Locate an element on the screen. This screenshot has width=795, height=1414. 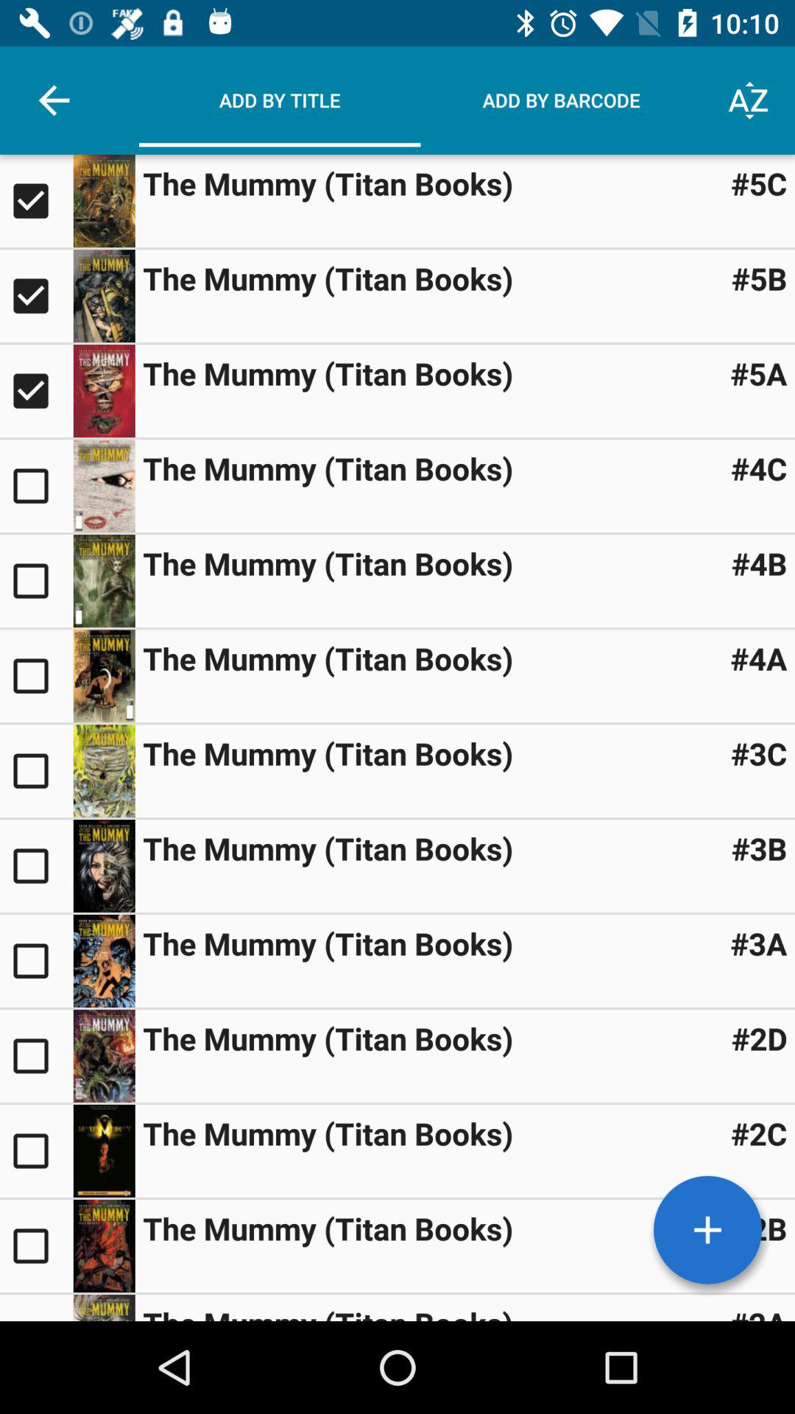
view image is located at coordinates (104, 1246).